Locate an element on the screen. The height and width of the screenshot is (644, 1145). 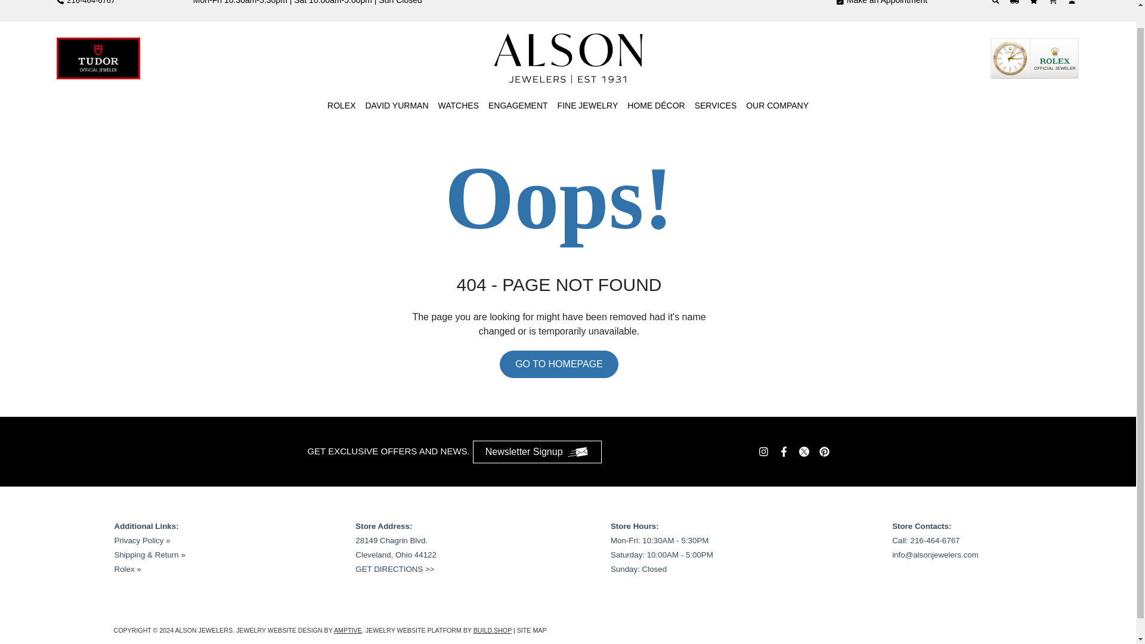
Wishlist is located at coordinates (1035, 2).